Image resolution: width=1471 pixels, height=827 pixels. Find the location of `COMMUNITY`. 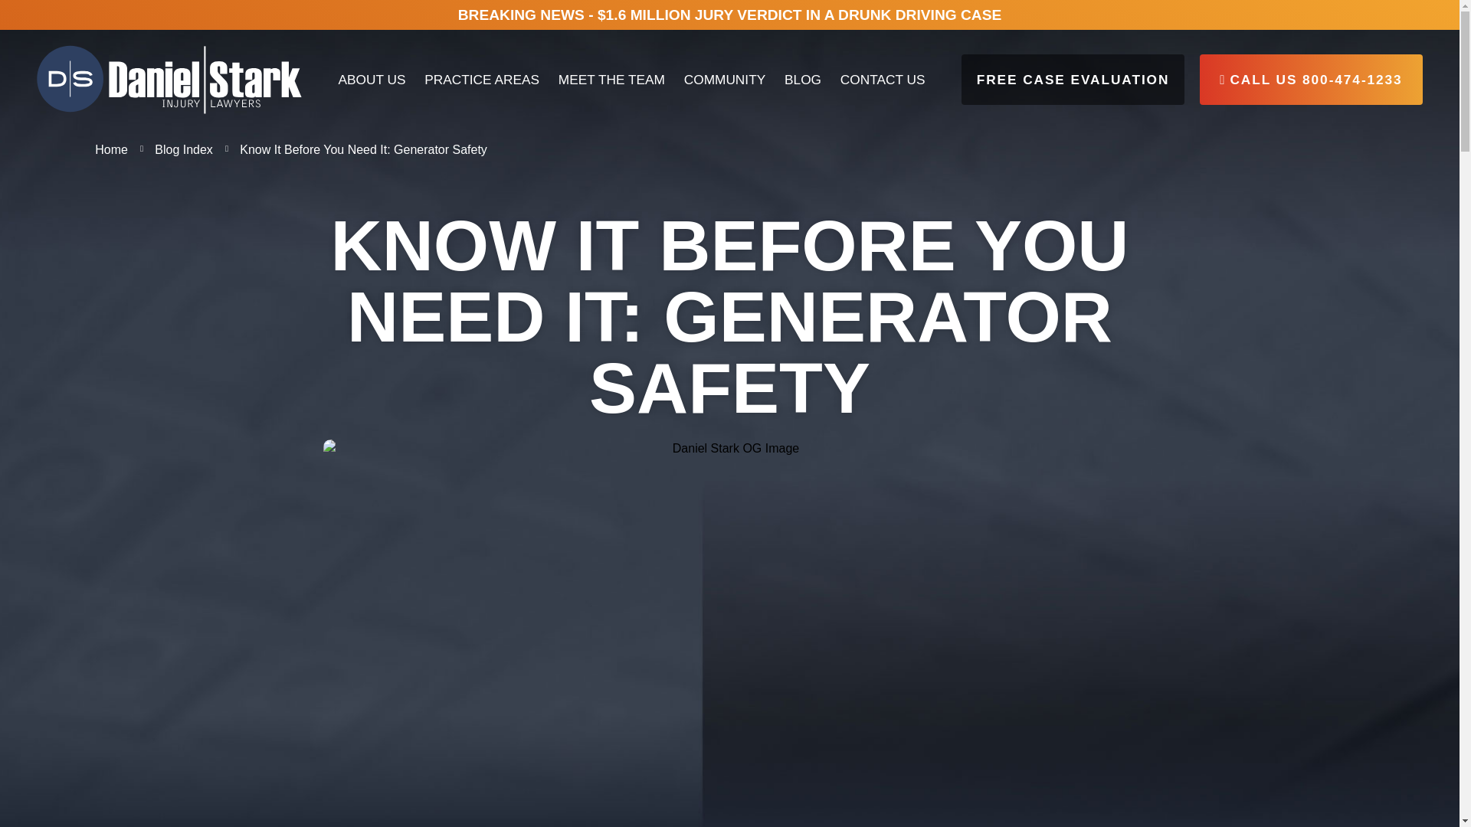

COMMUNITY is located at coordinates (724, 80).